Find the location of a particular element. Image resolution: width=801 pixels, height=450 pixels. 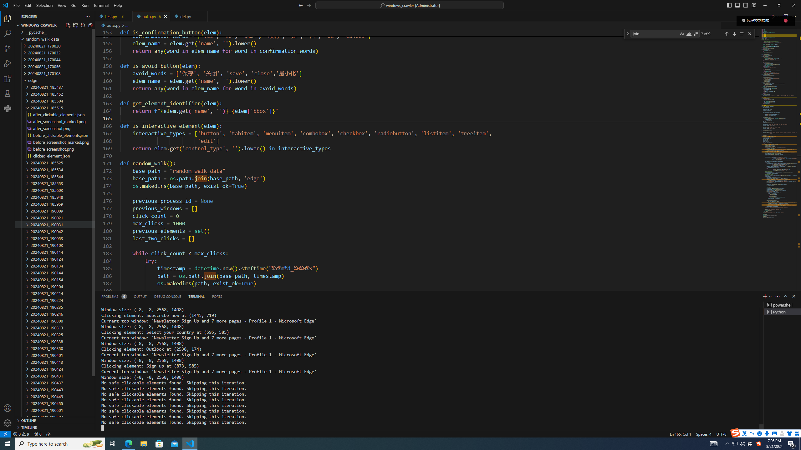

Next Match (Enter) is located at coordinates (734, 34).